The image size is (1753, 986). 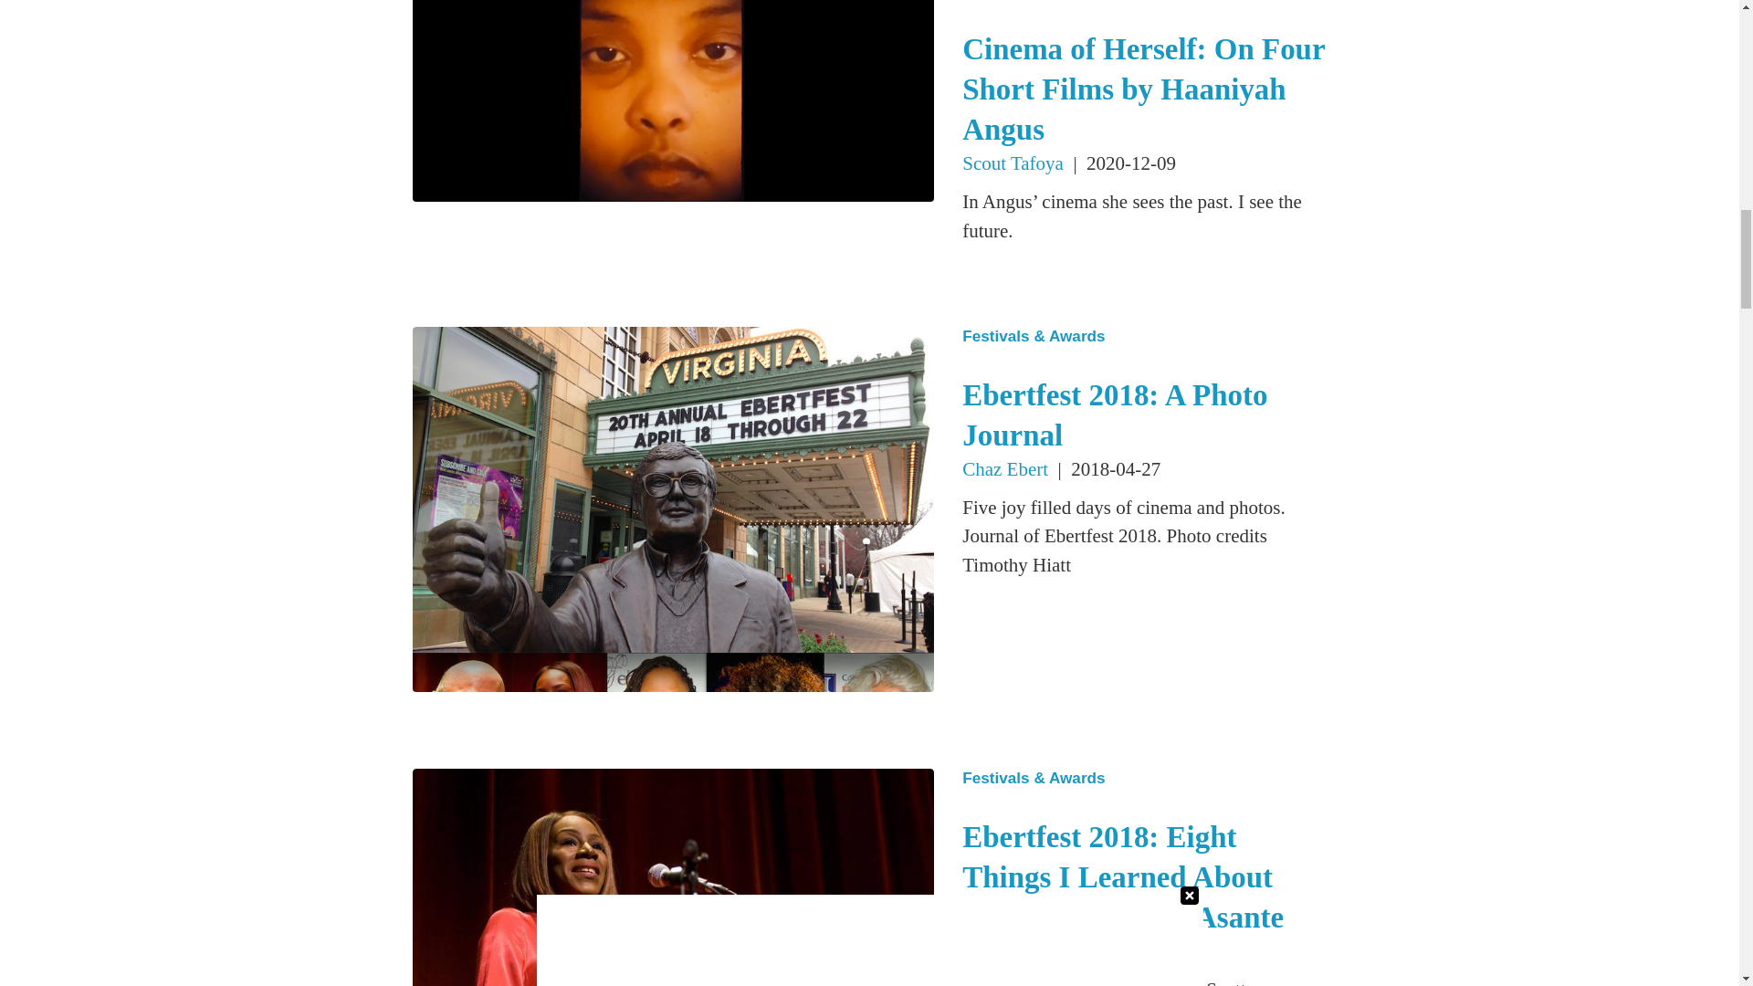 I want to click on Ebertfest 2018: A Photo Journal, so click(x=1115, y=414).